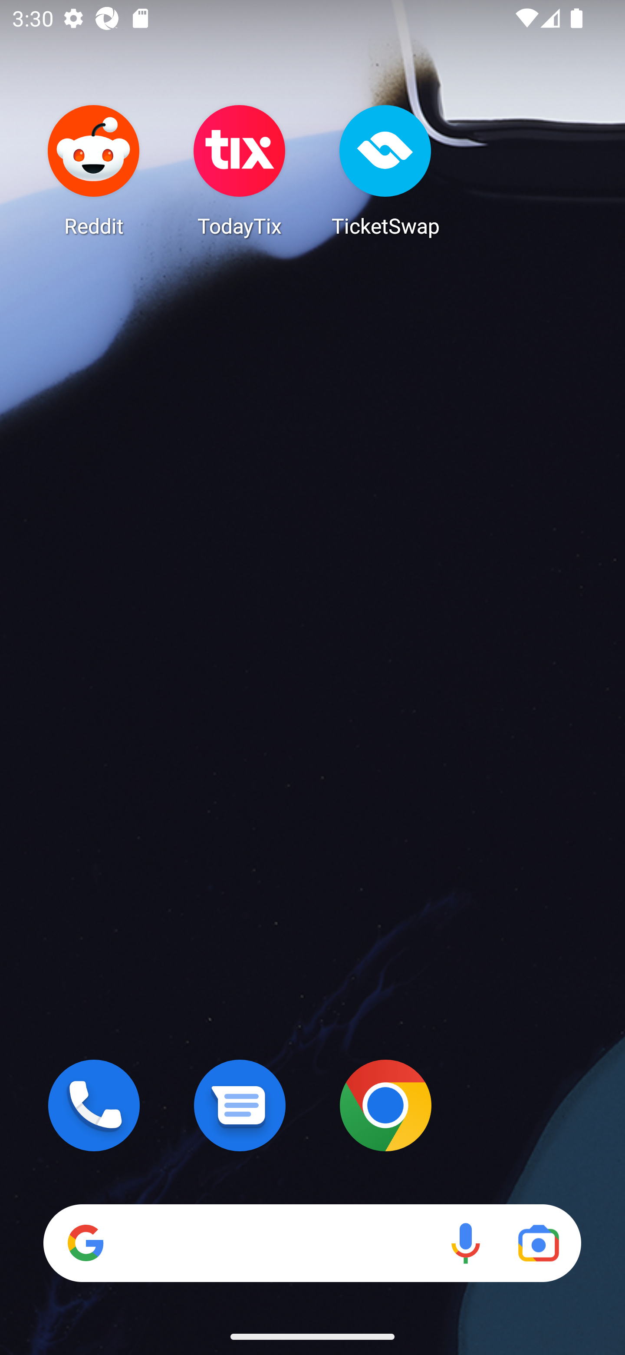  I want to click on TodayTix, so click(240, 170).